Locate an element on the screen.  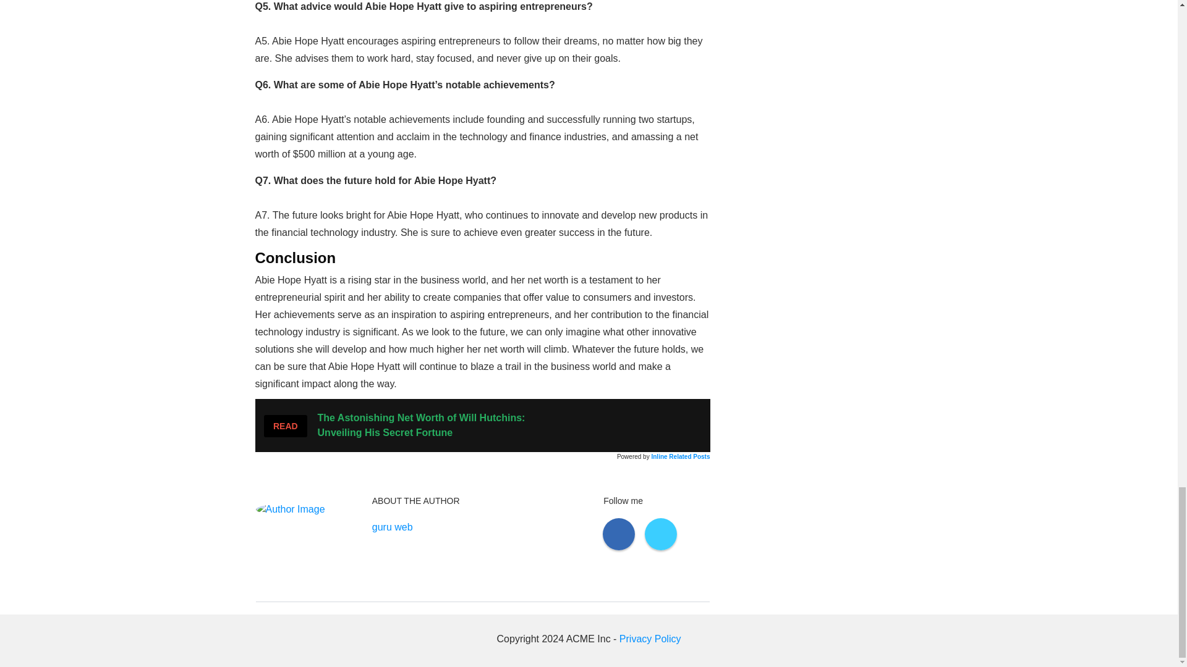
Inline Related Posts is located at coordinates (680, 457).